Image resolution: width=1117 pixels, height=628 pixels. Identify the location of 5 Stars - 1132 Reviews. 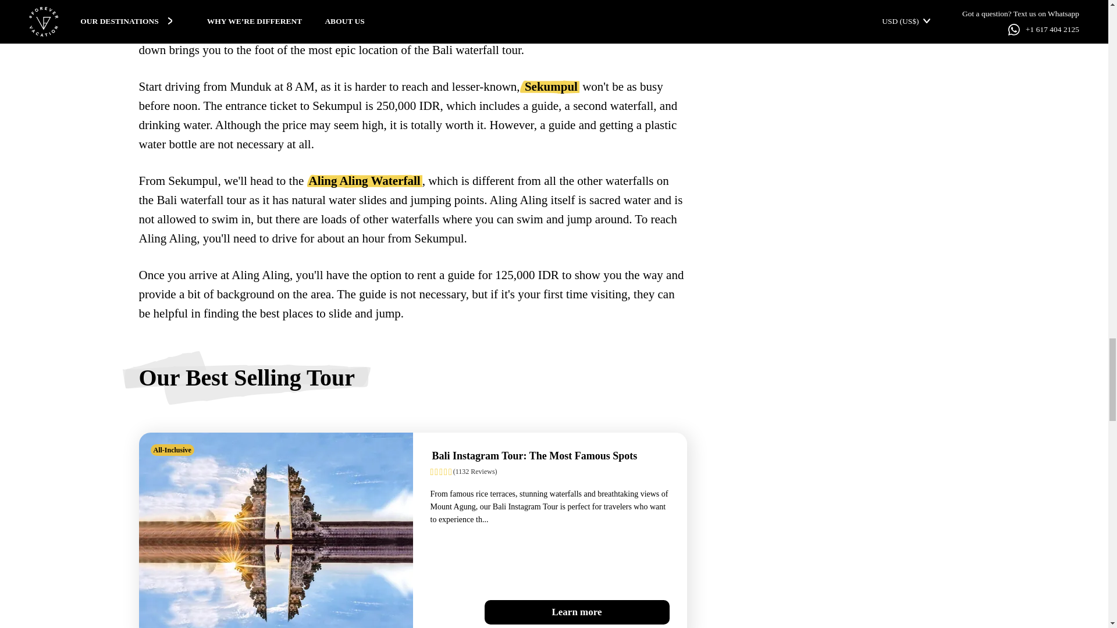
(549, 472).